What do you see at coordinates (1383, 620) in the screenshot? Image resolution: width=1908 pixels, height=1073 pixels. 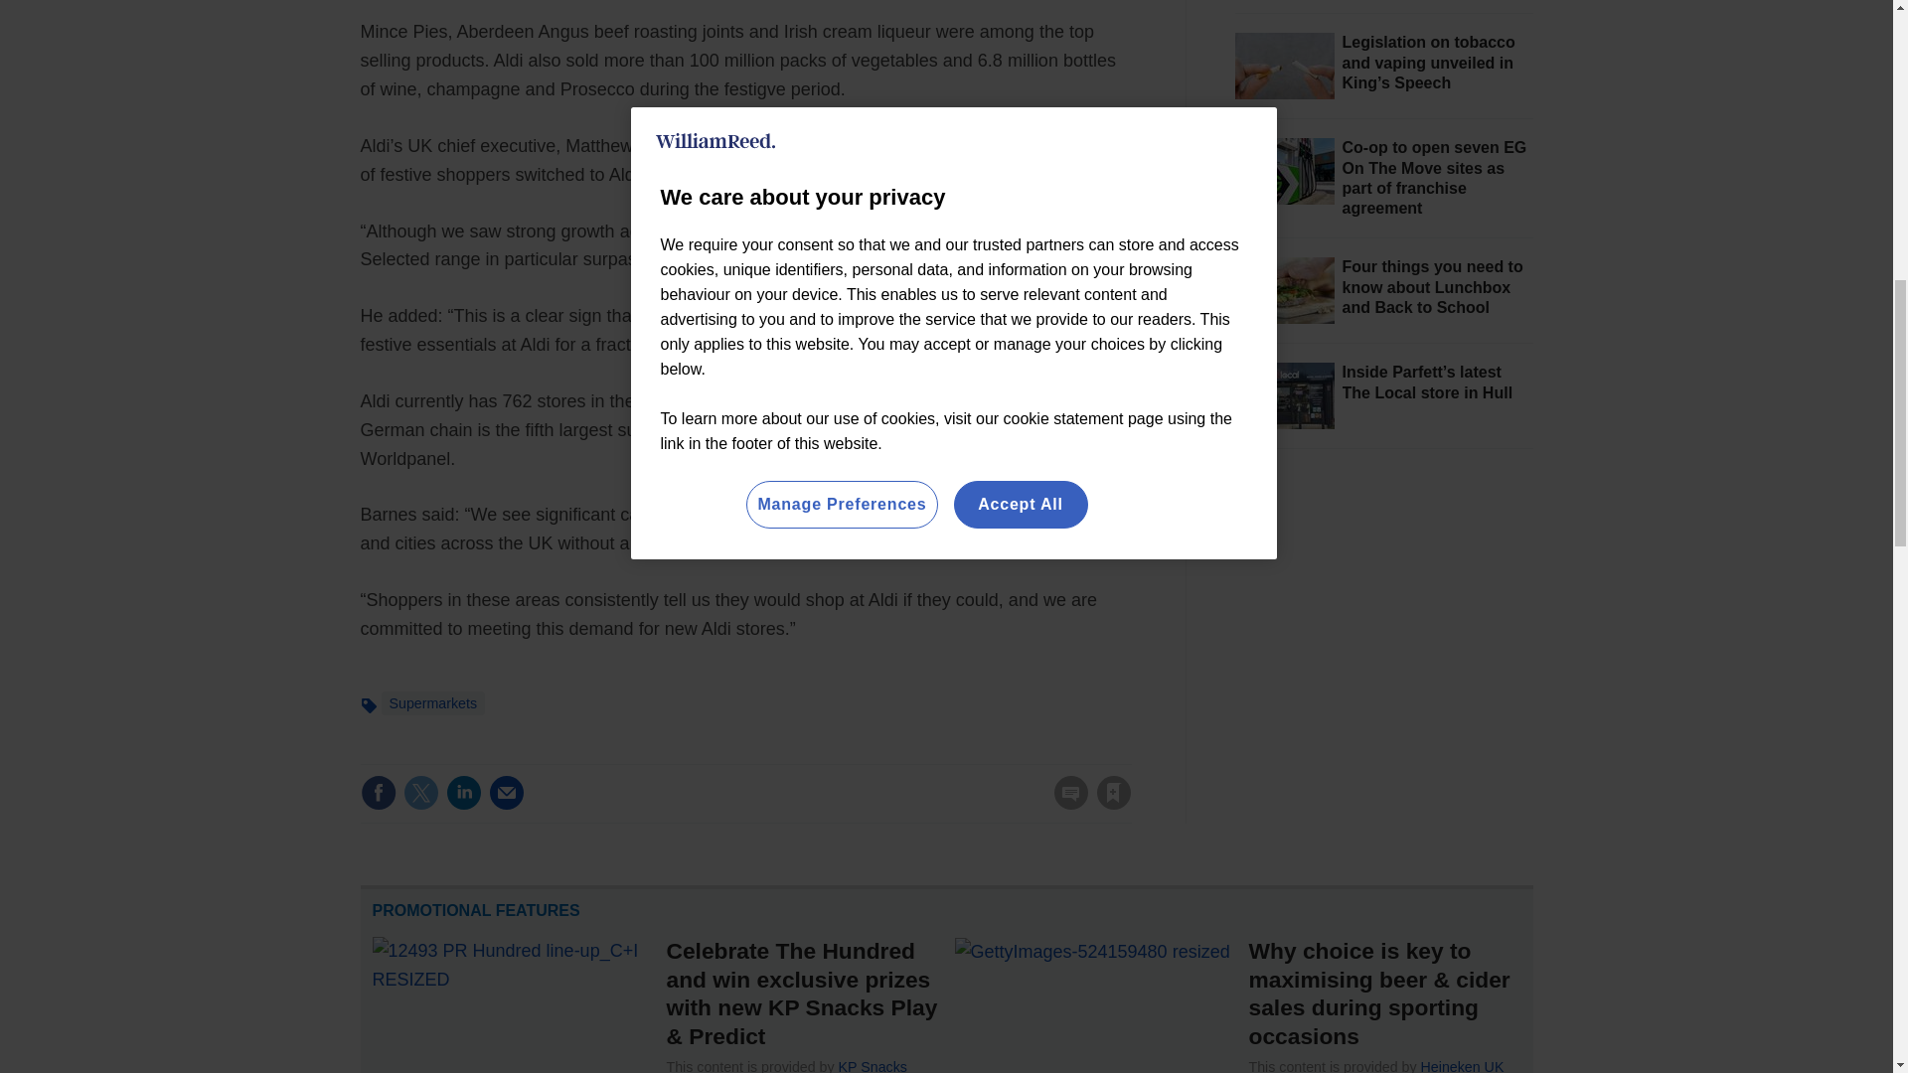 I see `3rd party ad content` at bounding box center [1383, 620].